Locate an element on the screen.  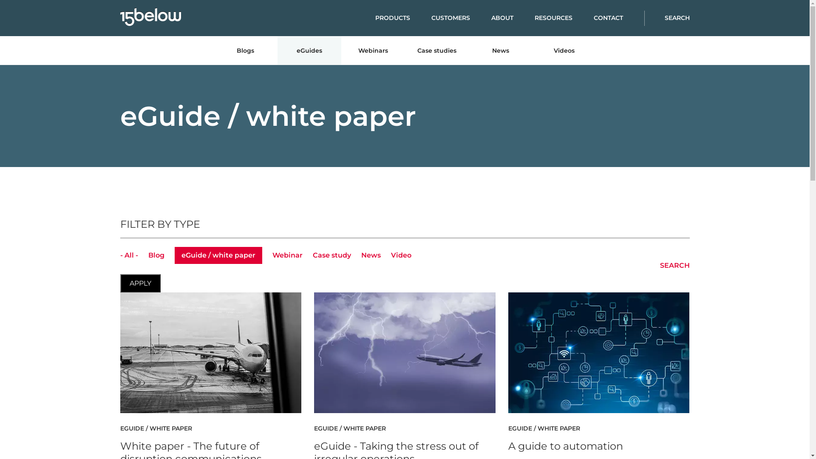
News is located at coordinates (500, 51).